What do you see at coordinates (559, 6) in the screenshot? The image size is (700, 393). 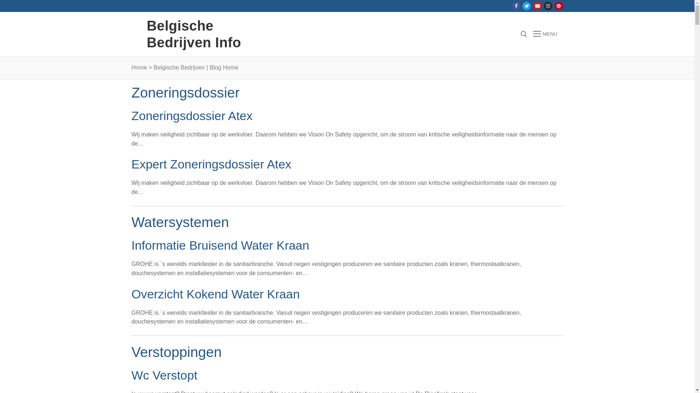 I see `Pinterest` at bounding box center [559, 6].